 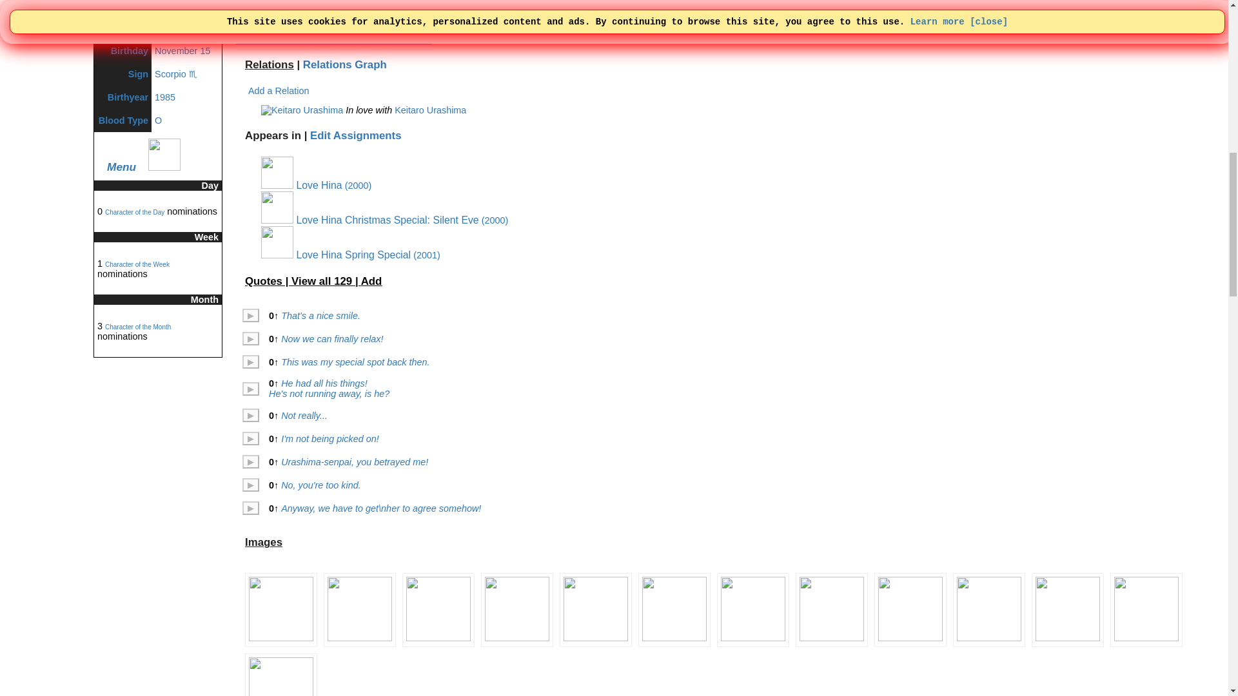 I want to click on Sign, so click(x=138, y=73).